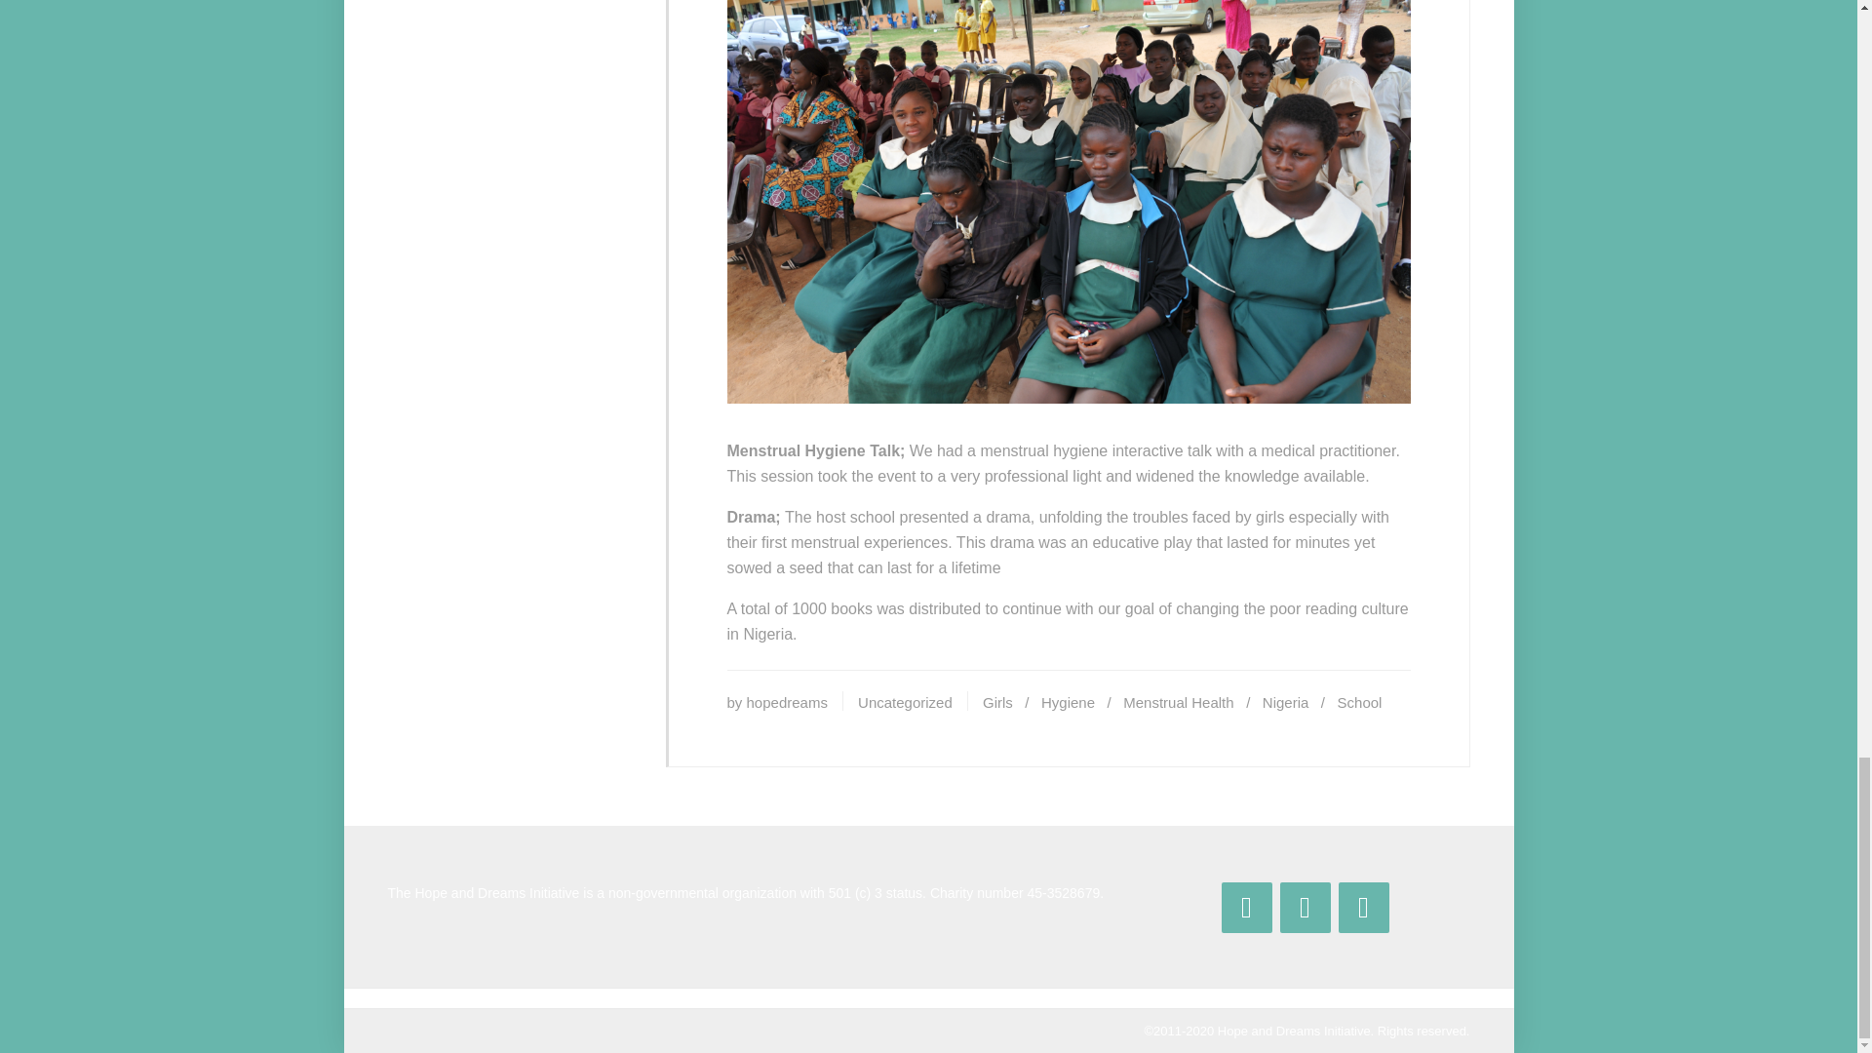  Describe the element at coordinates (997, 702) in the screenshot. I see `Girls` at that location.